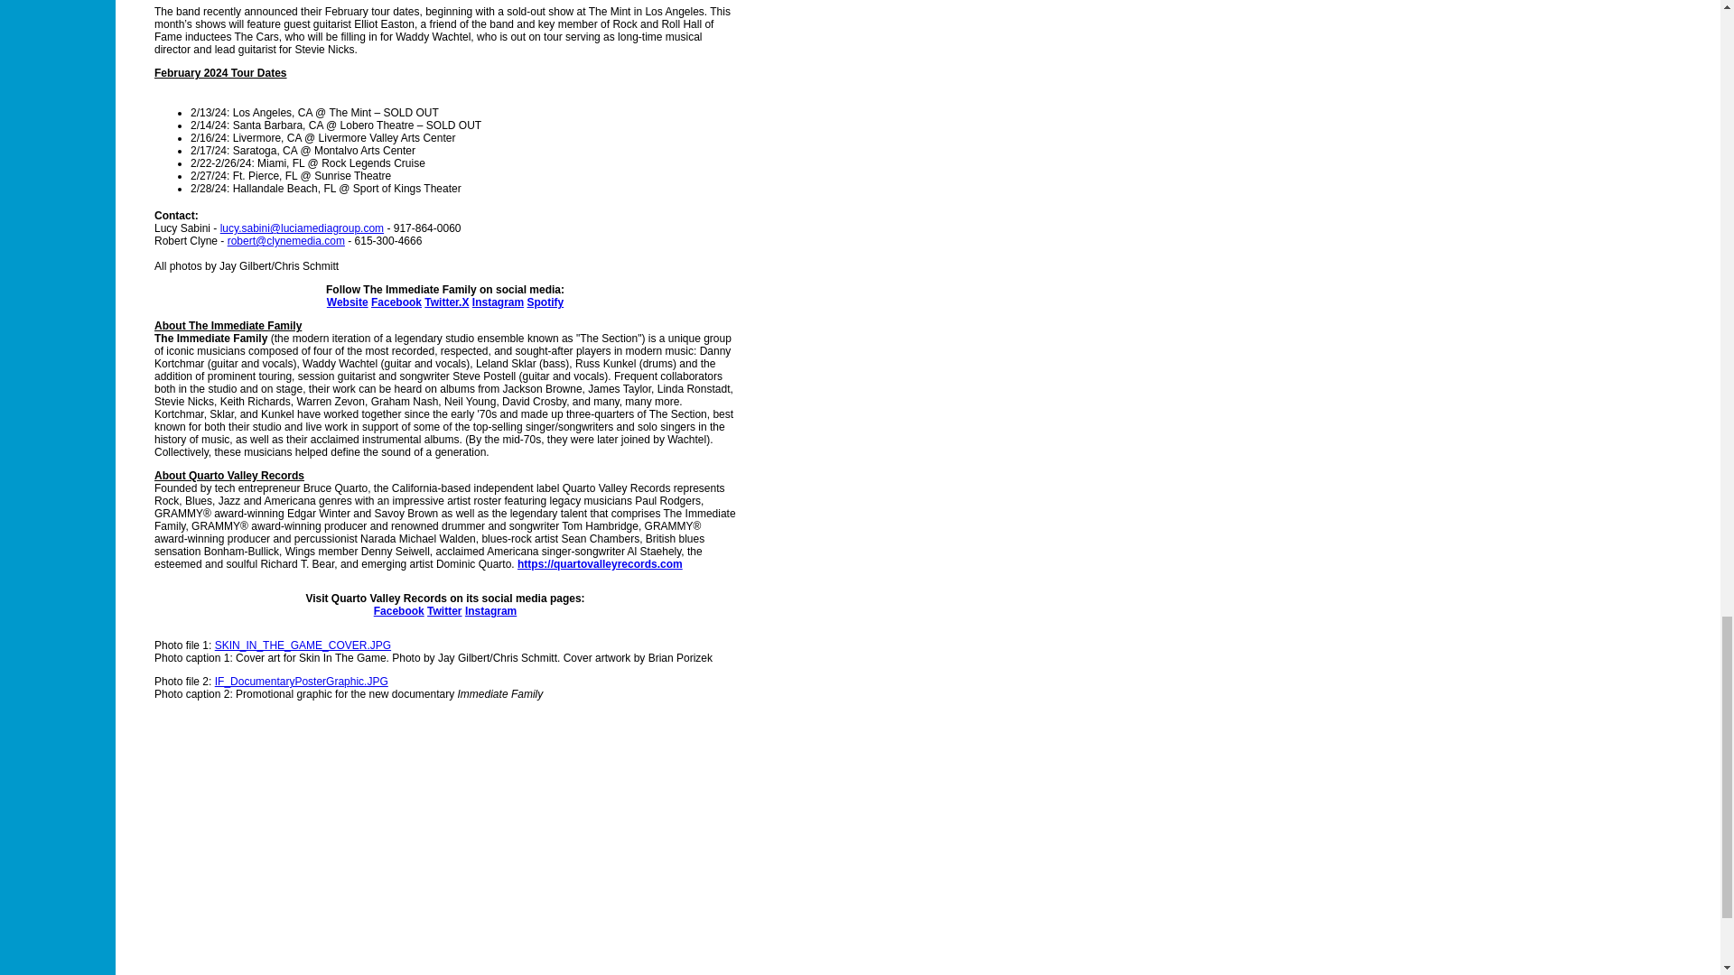  I want to click on Twitter.X, so click(446, 302).